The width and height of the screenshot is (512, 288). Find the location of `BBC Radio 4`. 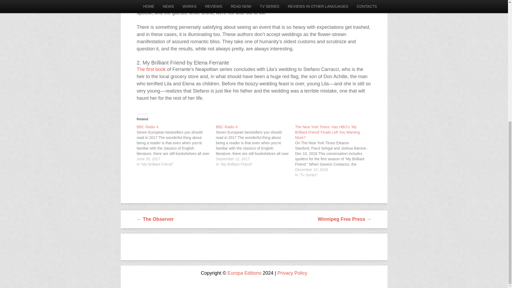

BBC Radio 4 is located at coordinates (176, 146).